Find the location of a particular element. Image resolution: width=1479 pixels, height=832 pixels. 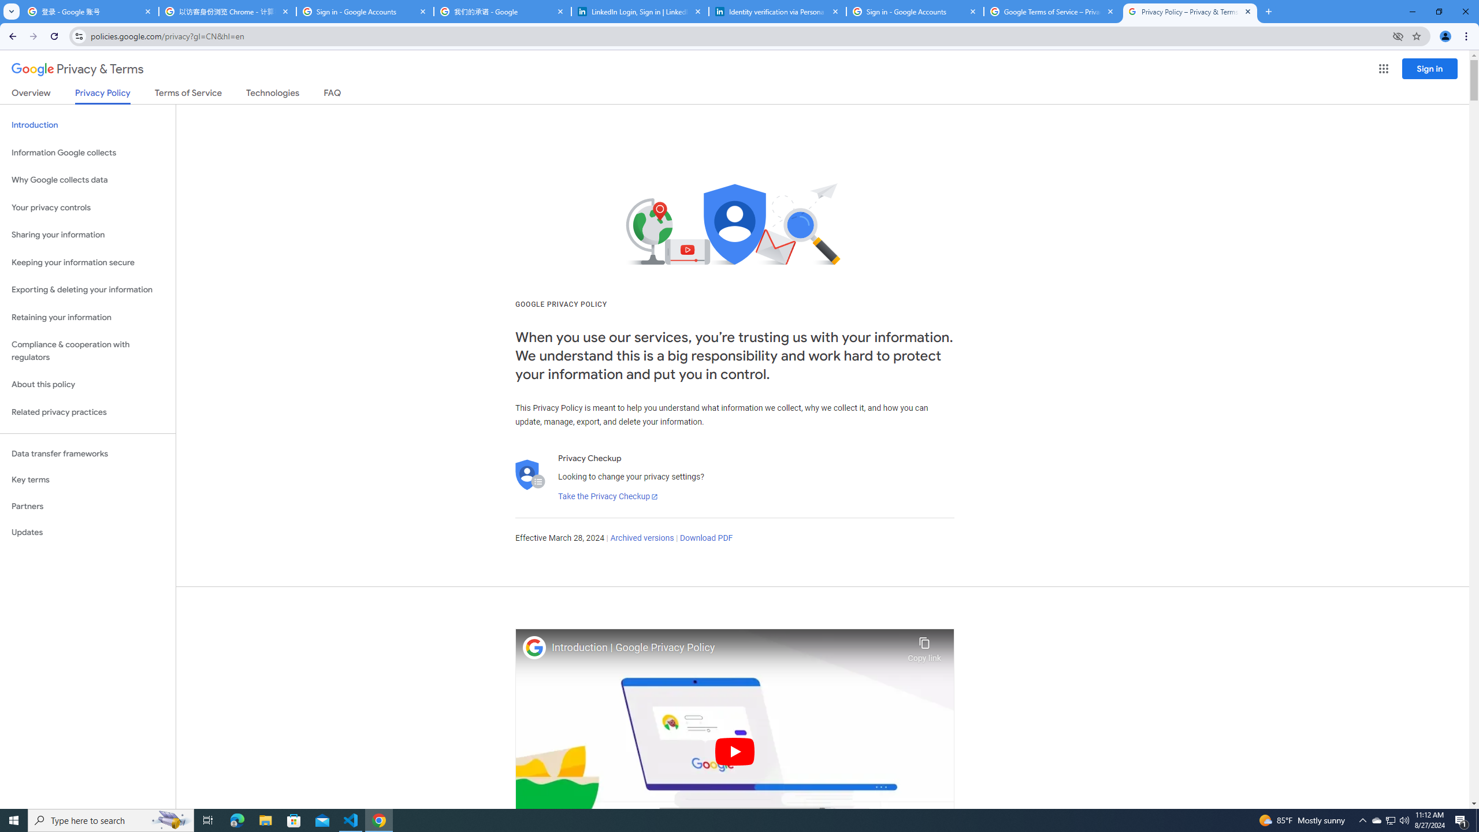

Keeping your information secure is located at coordinates (88, 262).